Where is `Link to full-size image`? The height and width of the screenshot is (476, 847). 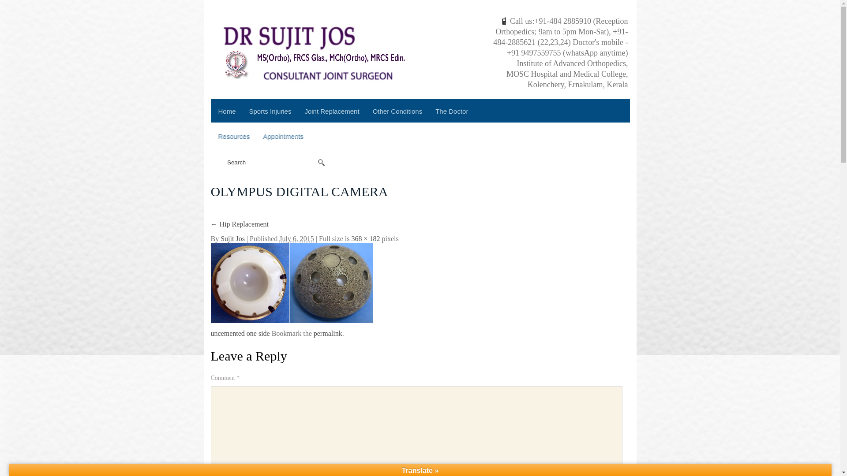 Link to full-size image is located at coordinates (365, 238).